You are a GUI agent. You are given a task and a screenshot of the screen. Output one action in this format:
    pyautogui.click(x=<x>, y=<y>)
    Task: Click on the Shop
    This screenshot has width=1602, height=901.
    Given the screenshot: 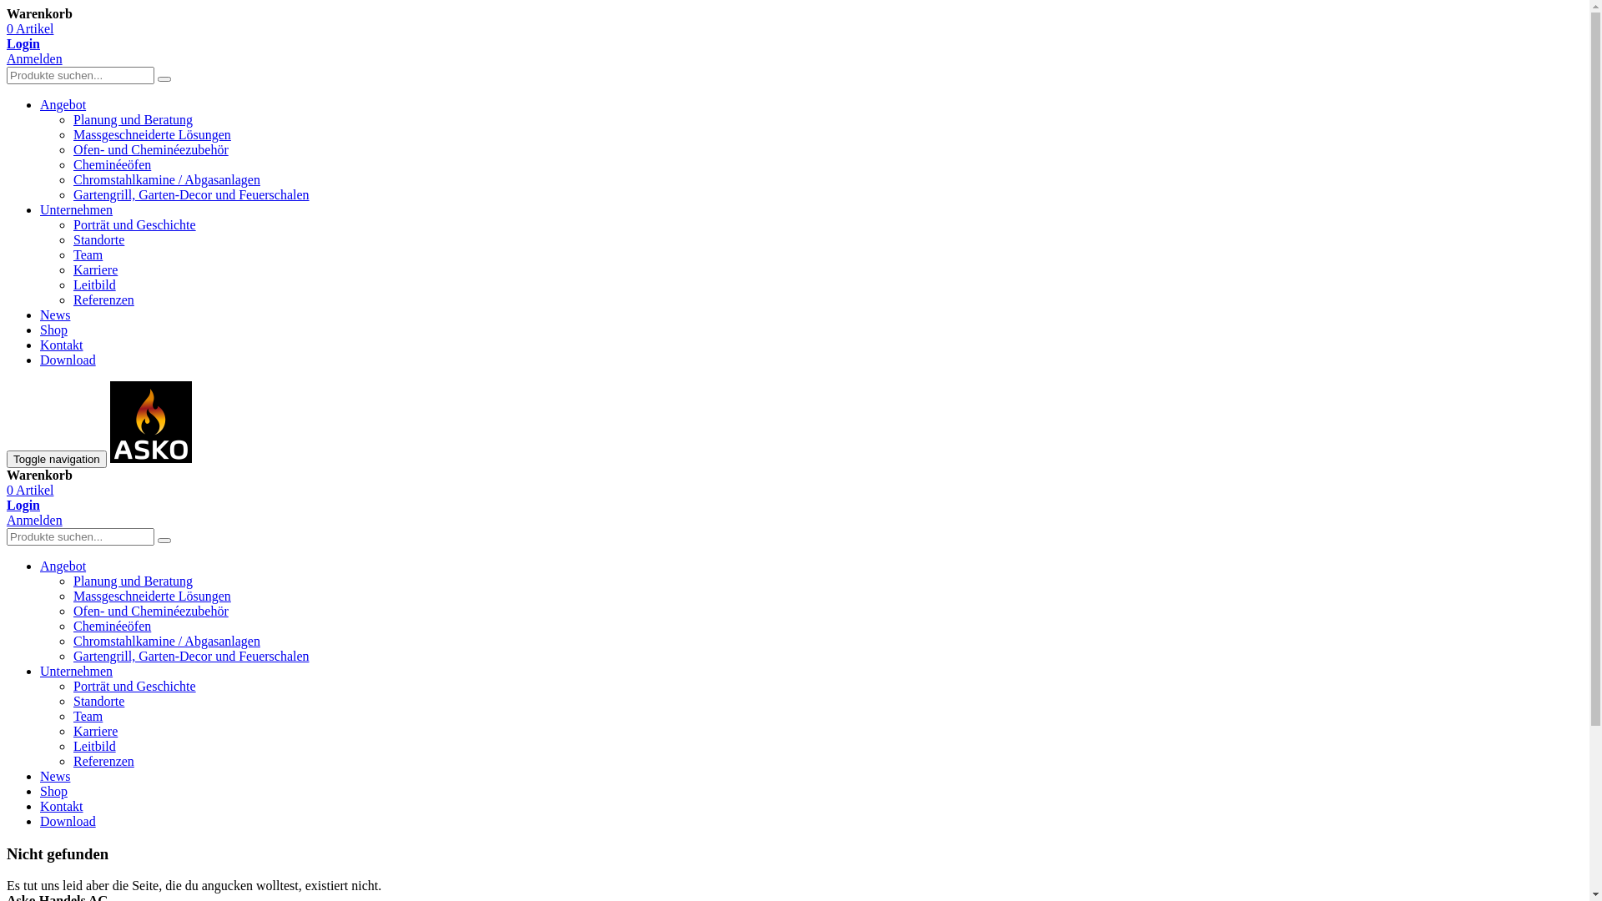 What is the action you would take?
    pyautogui.click(x=53, y=330)
    